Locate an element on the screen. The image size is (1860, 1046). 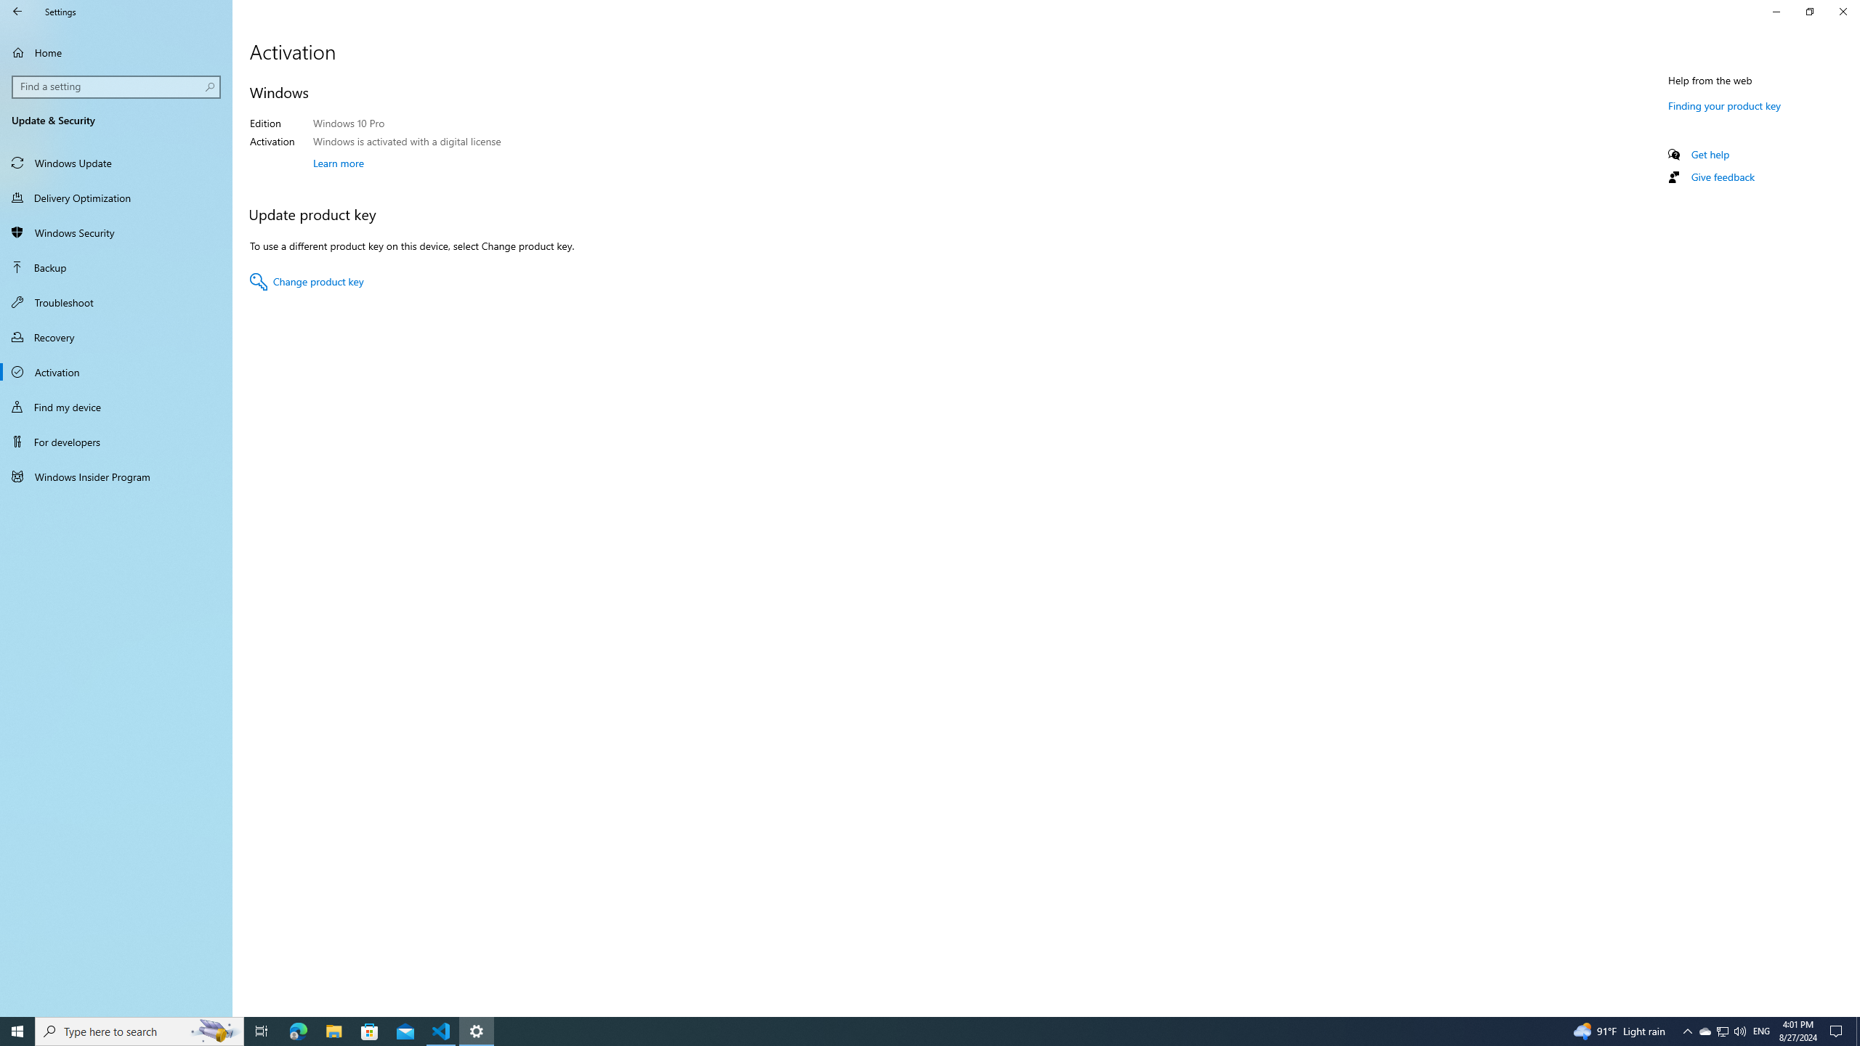
Find my device is located at coordinates (116, 407).